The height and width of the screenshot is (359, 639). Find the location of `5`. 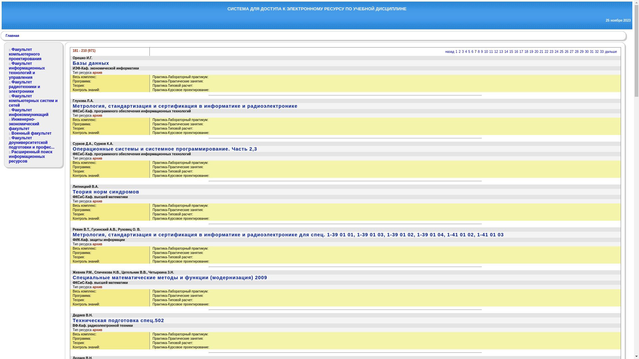

5 is located at coordinates (469, 52).